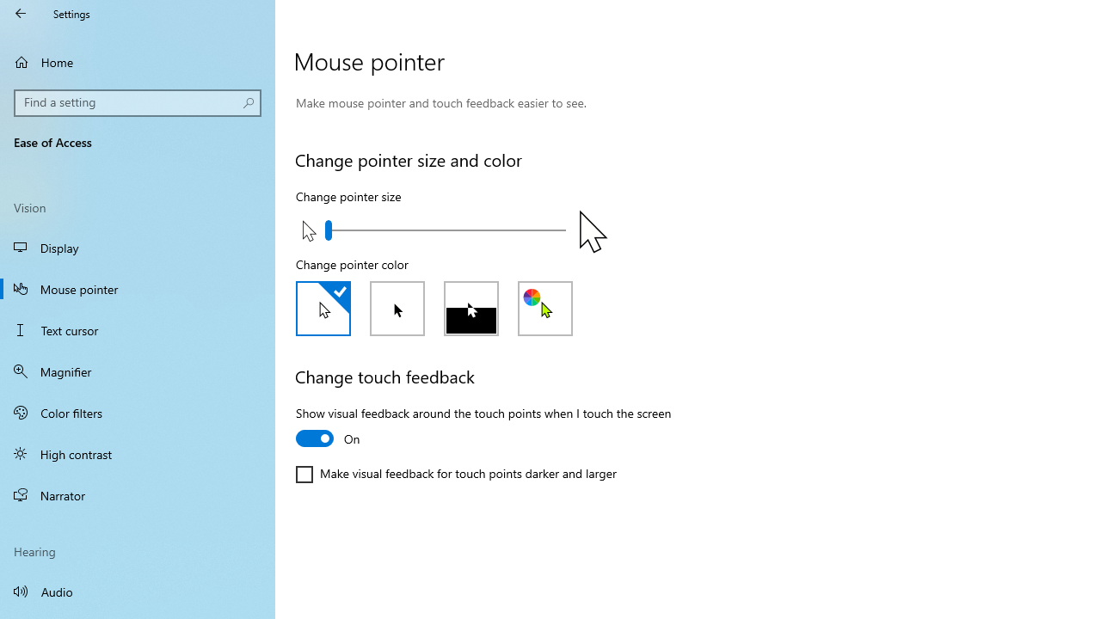  What do you see at coordinates (21, 14) in the screenshot?
I see `Back` at bounding box center [21, 14].